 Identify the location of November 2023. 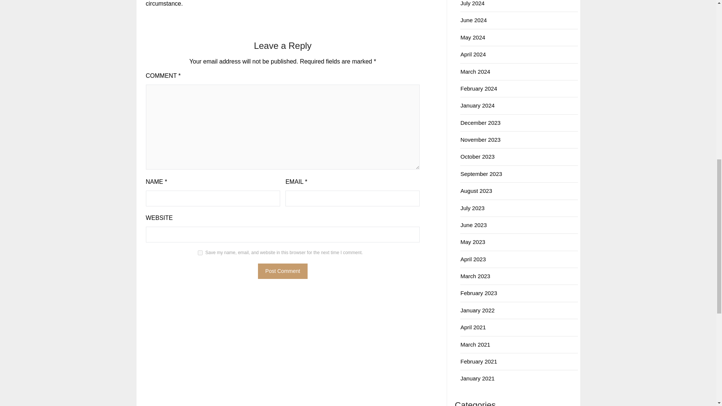
(480, 139).